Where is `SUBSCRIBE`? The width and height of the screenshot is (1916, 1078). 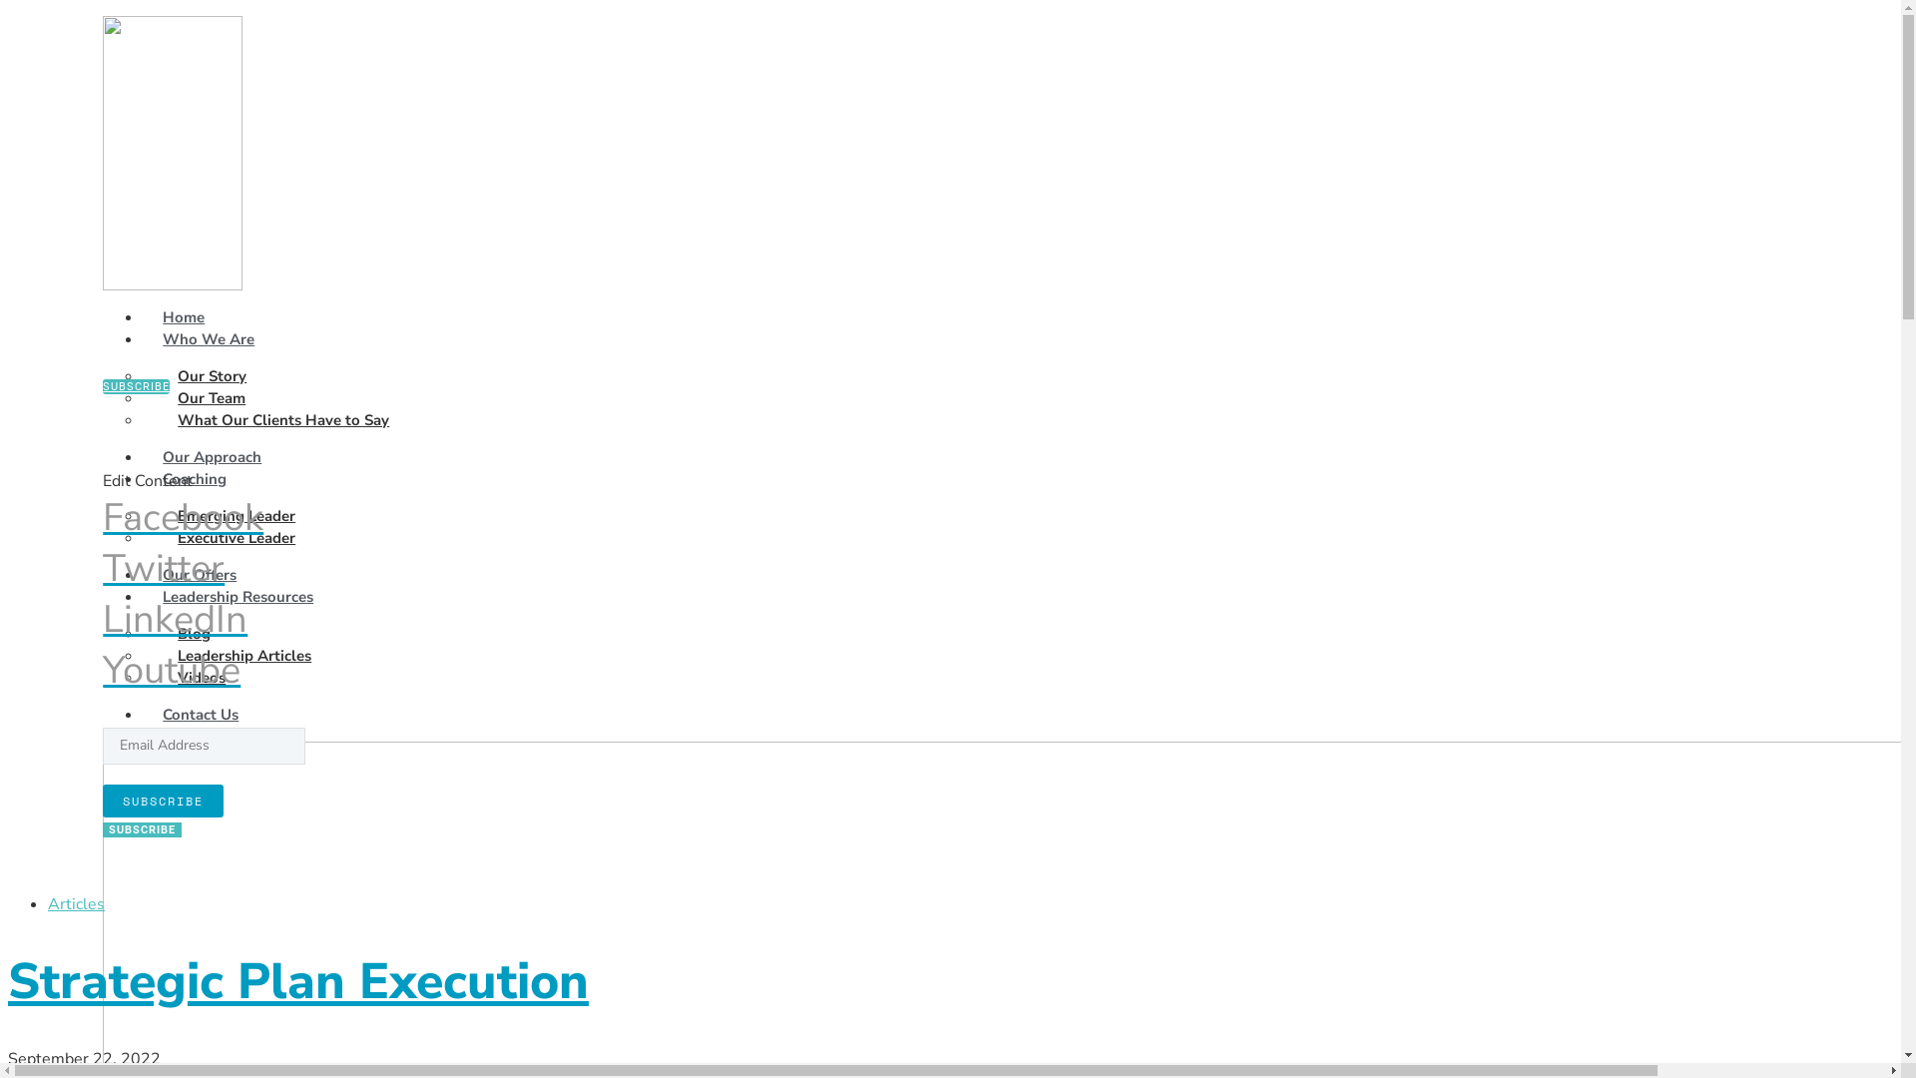 SUBSCRIBE is located at coordinates (136, 387).